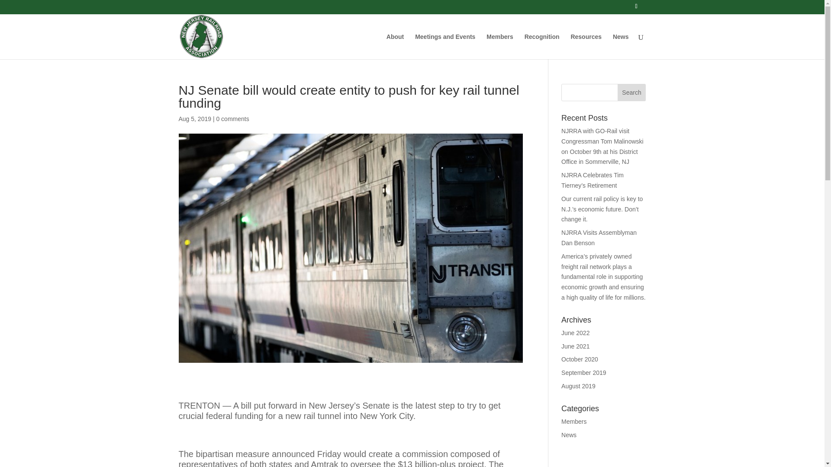  I want to click on August 2019, so click(578, 386).